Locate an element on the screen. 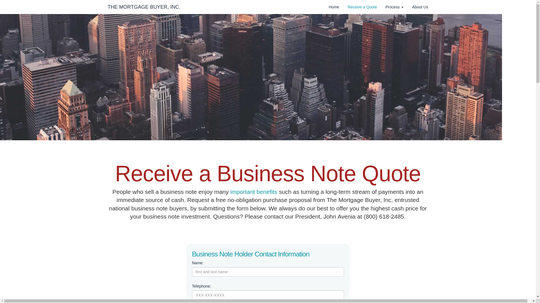  Receive a Quote is located at coordinates (362, 7).